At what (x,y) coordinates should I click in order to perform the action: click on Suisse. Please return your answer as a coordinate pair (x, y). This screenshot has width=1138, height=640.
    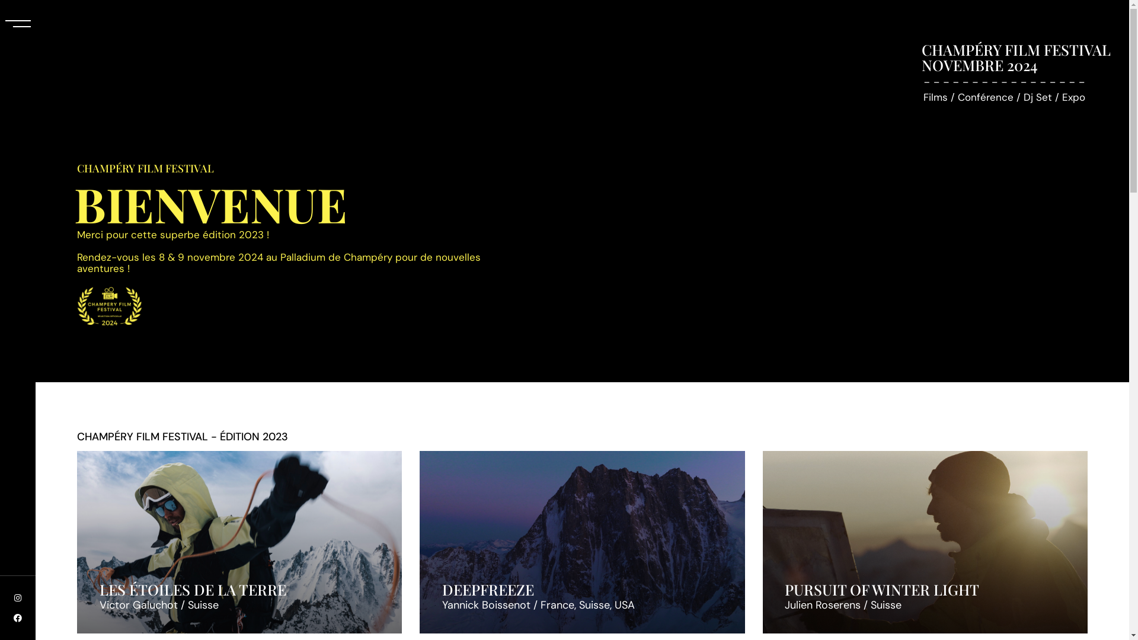
    Looking at the image, I should click on (886, 606).